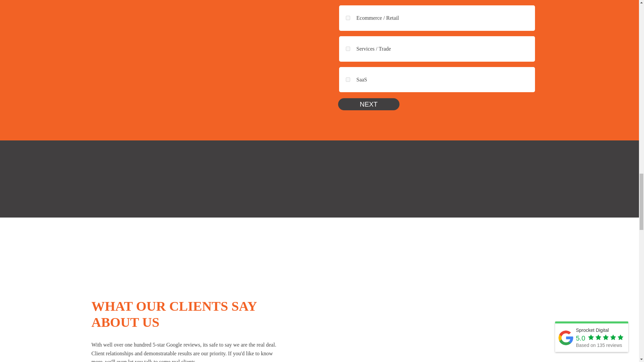 The height and width of the screenshot is (362, 644). I want to click on YouTube video player, so click(437, 306).